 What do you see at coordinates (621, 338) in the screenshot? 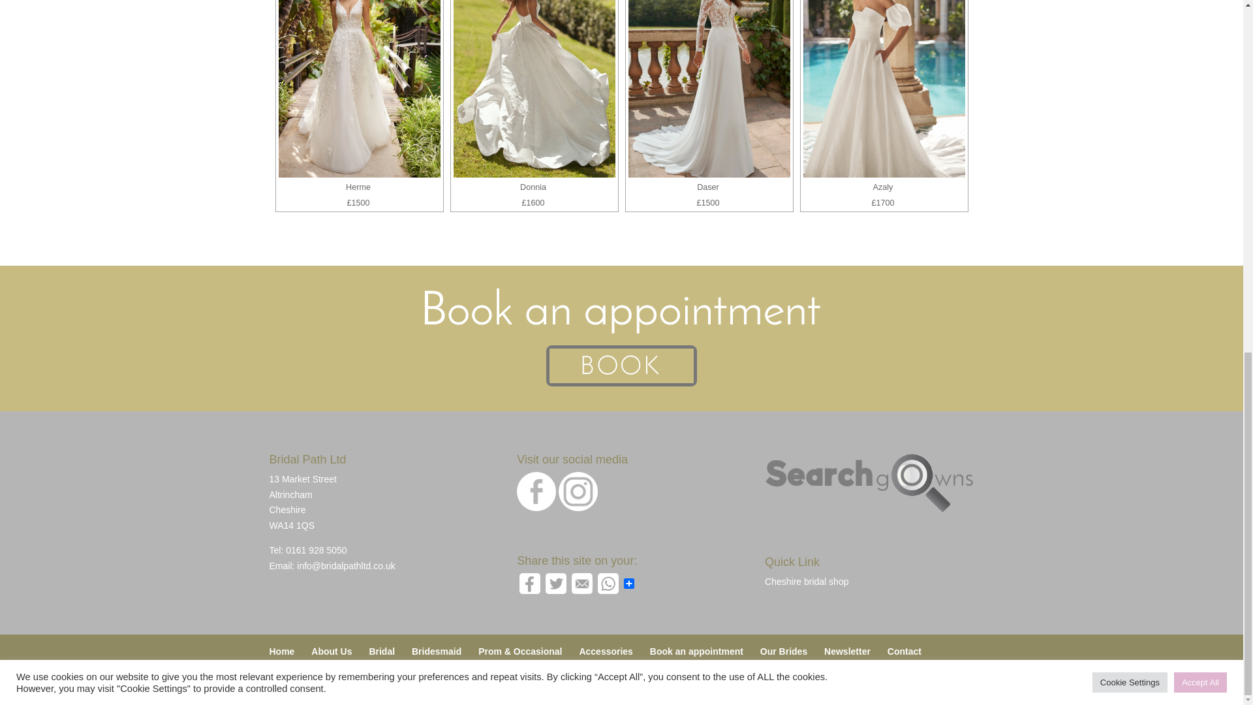
I see `book a bridal appointment altrincham cheshire` at bounding box center [621, 338].